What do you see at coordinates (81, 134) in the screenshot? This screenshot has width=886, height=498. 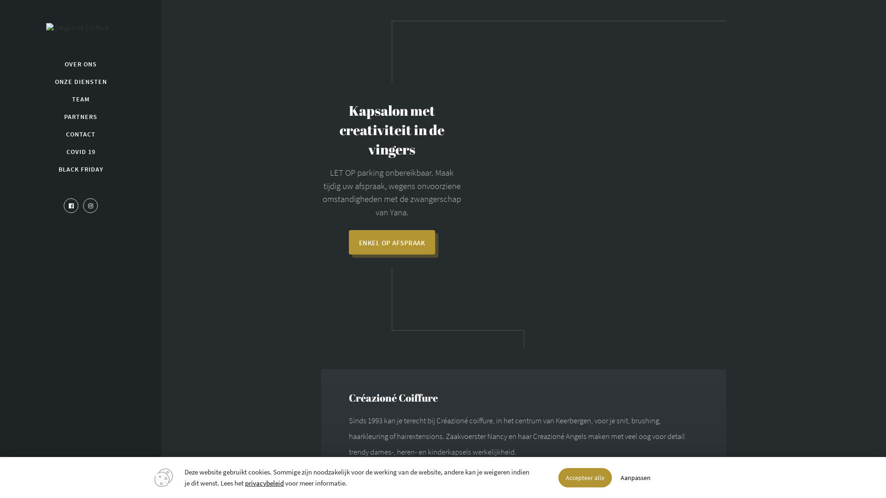 I see `CONTACT` at bounding box center [81, 134].